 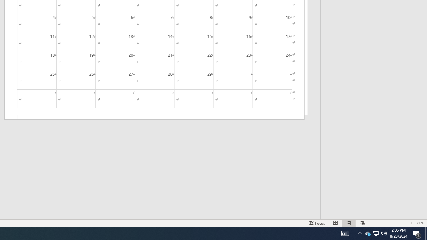 I want to click on Print Layout, so click(x=349, y=223).